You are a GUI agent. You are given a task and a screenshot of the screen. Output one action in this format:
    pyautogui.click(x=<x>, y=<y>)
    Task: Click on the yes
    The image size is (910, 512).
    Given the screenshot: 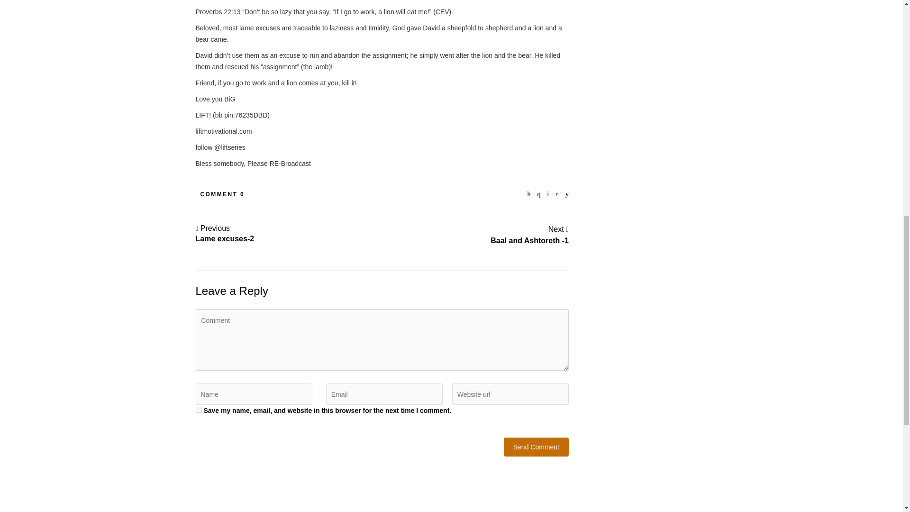 What is the action you would take?
    pyautogui.click(x=198, y=410)
    